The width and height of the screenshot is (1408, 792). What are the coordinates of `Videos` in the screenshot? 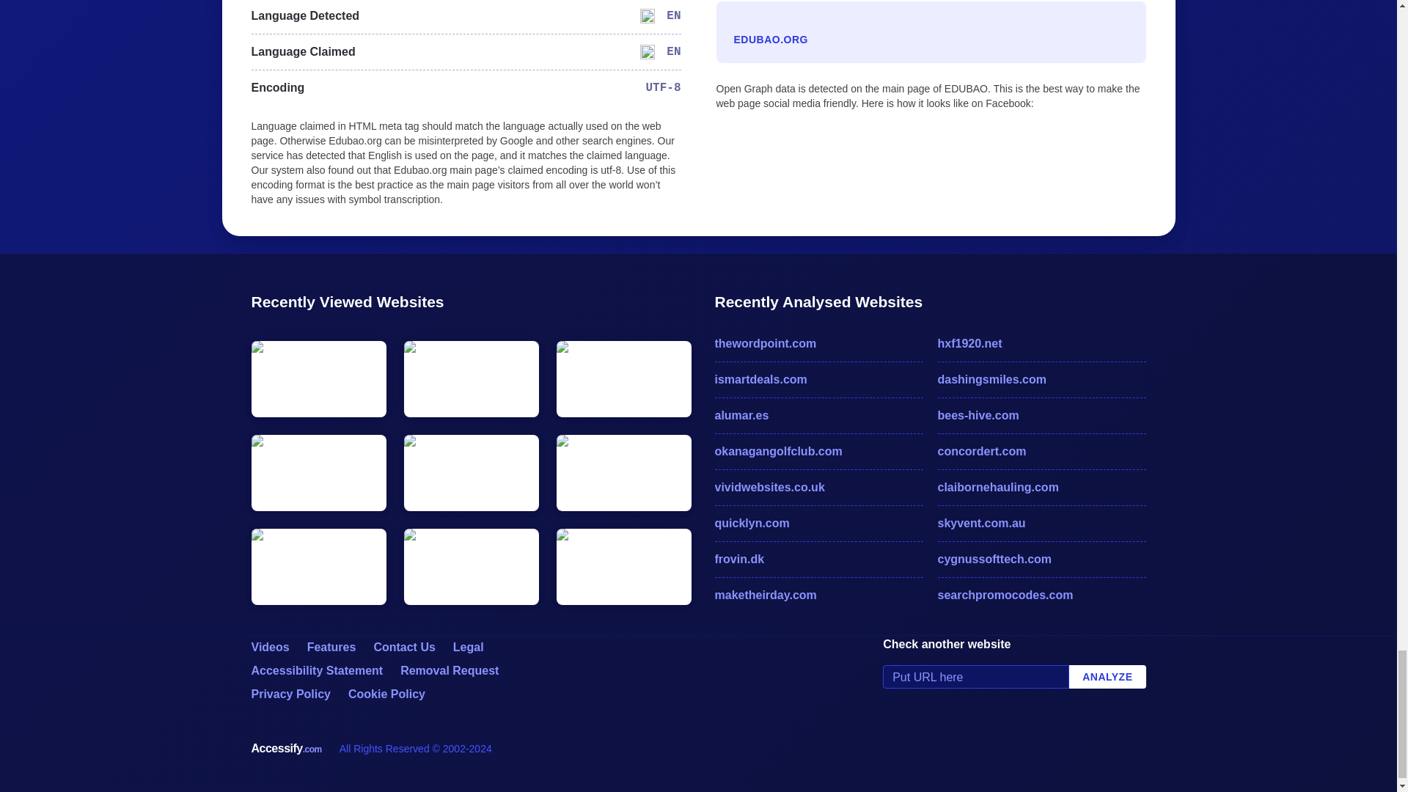 It's located at (269, 647).